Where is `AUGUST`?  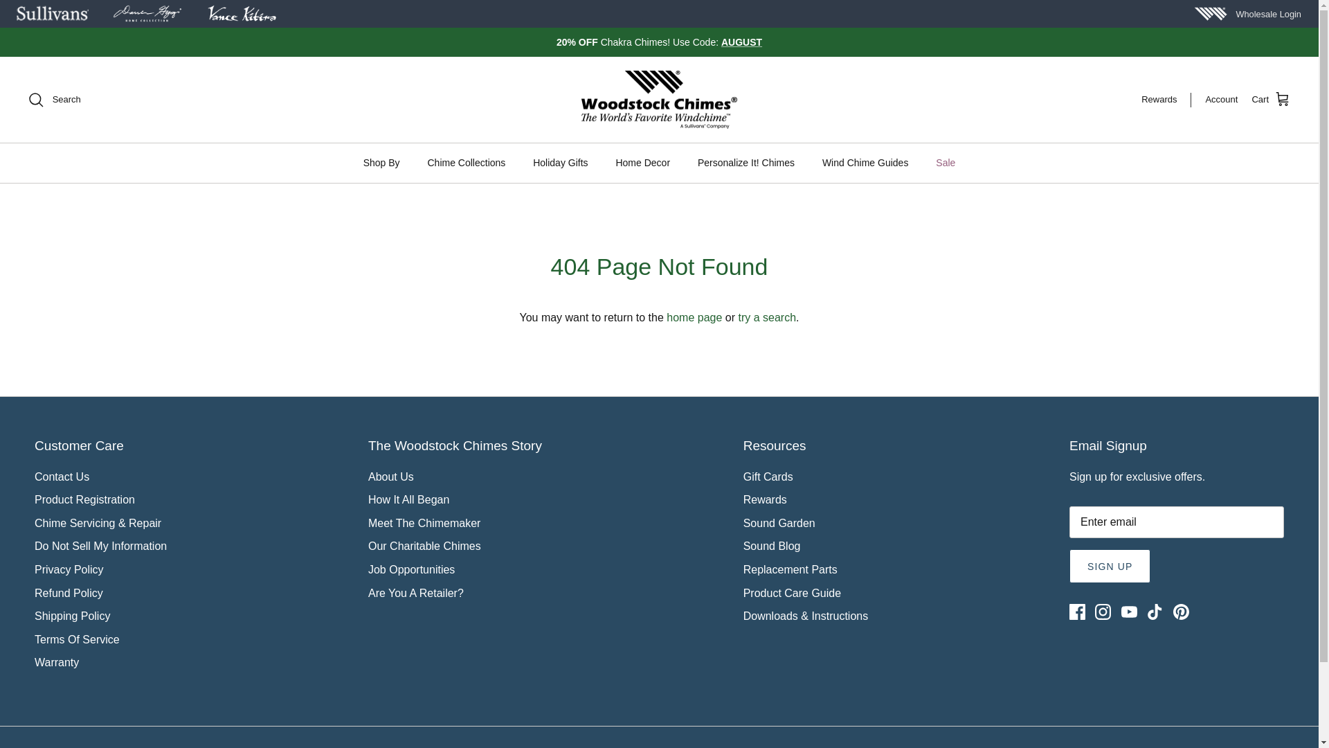
AUGUST is located at coordinates (741, 42).